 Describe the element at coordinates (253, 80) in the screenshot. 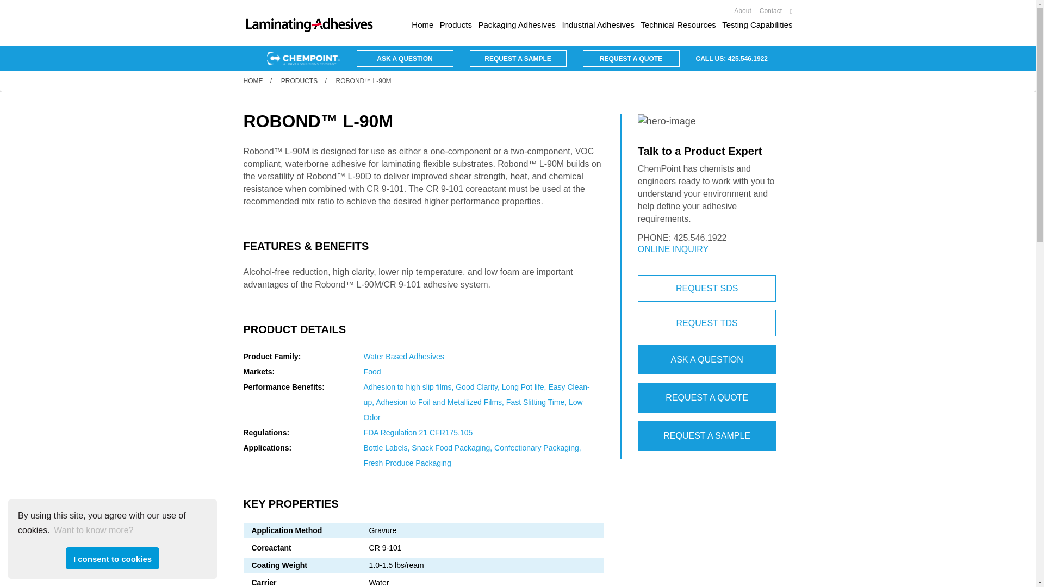

I see `HOME` at that location.